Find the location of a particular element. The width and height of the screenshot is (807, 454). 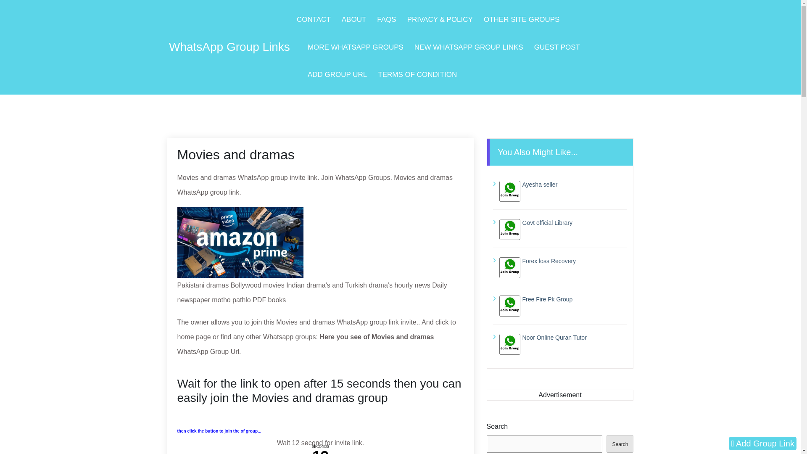

MORE WHATSAPP GROUPS is located at coordinates (356, 47).